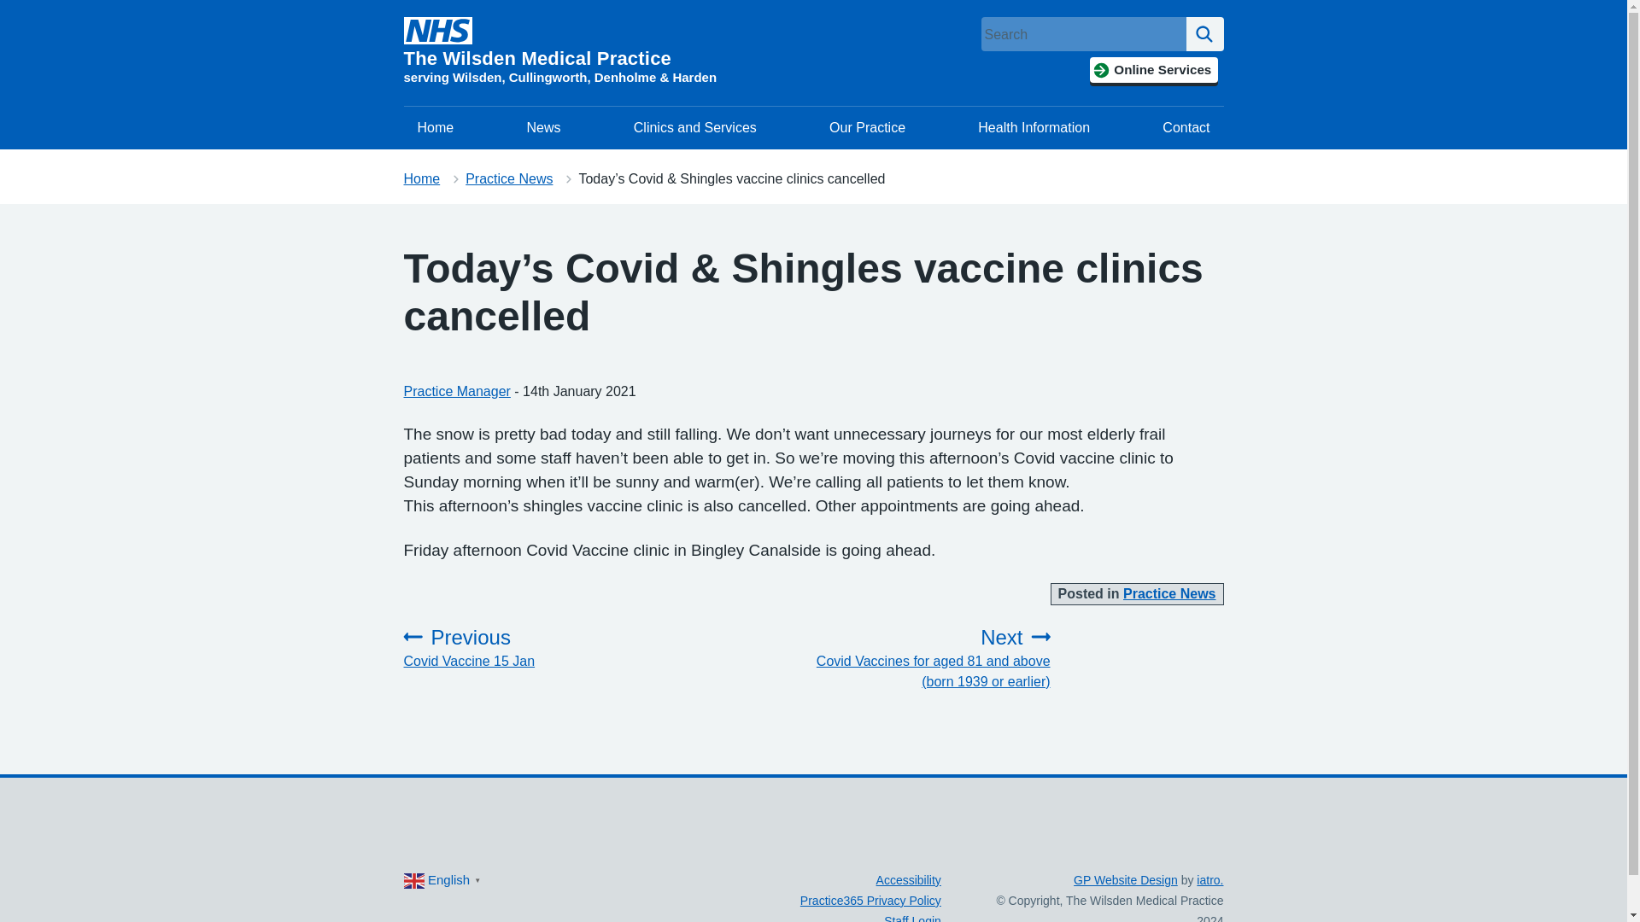 This screenshot has width=1640, height=922. I want to click on Accessibility, so click(1204, 34).